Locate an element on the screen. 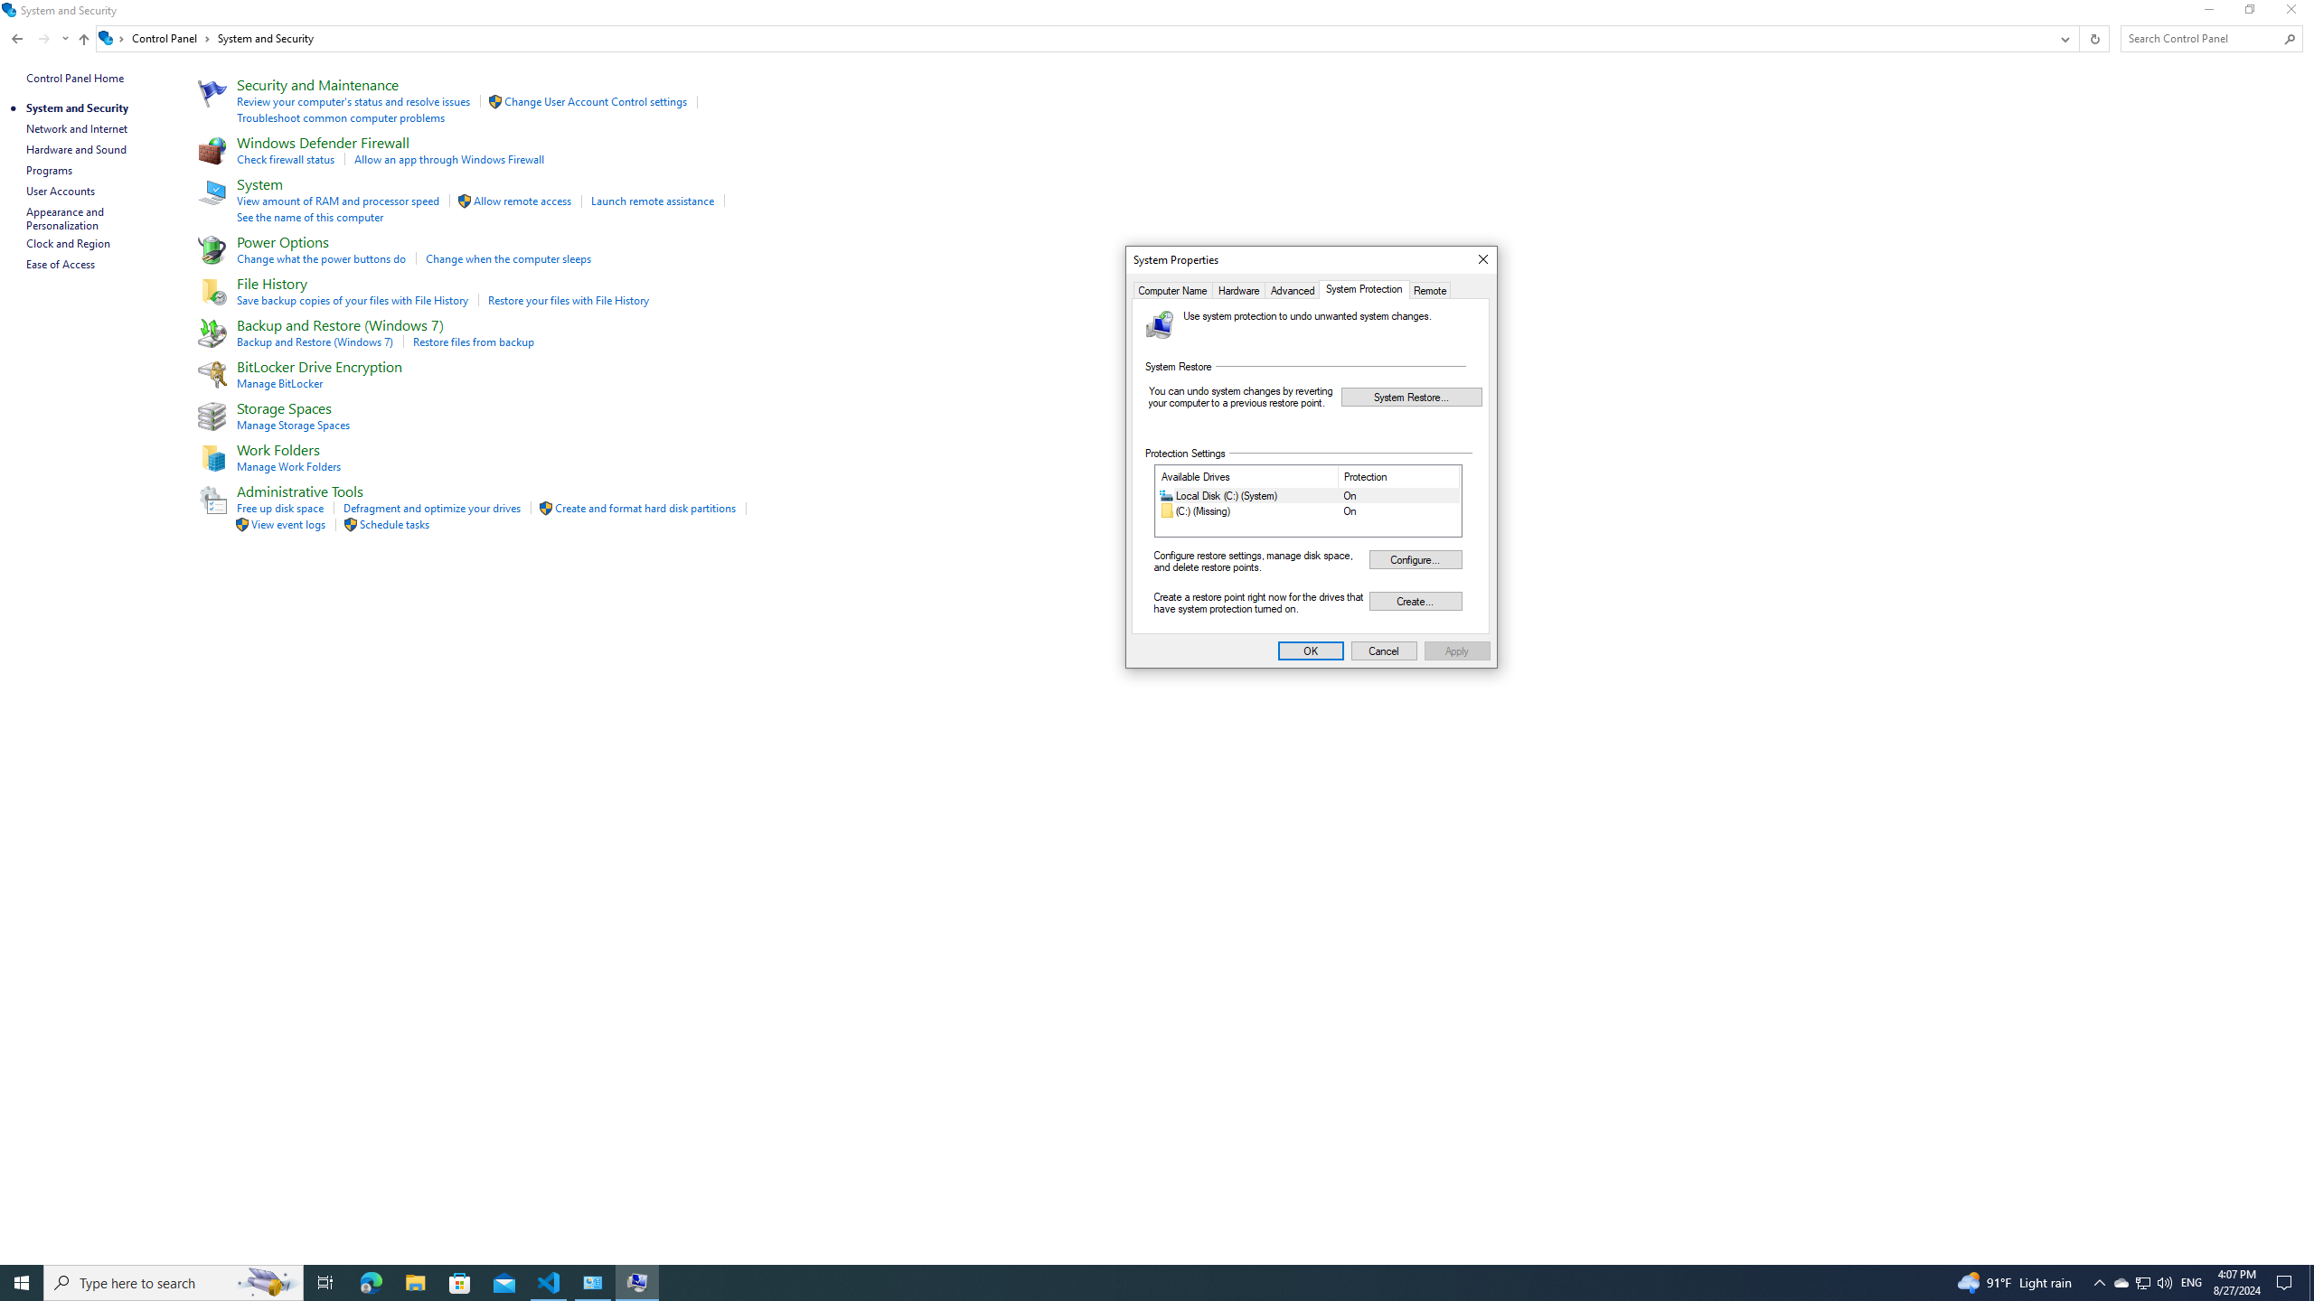 Image resolution: width=2314 pixels, height=1301 pixels. Advanced is located at coordinates (1293, 289).